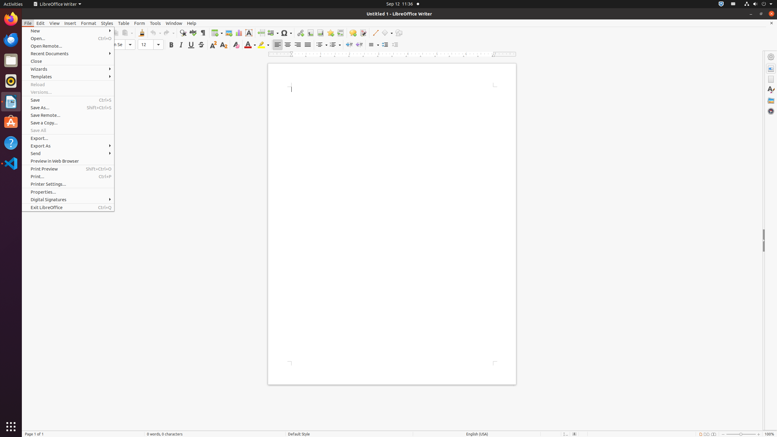 This screenshot has width=777, height=437. What do you see at coordinates (239, 33) in the screenshot?
I see `Chart` at bounding box center [239, 33].